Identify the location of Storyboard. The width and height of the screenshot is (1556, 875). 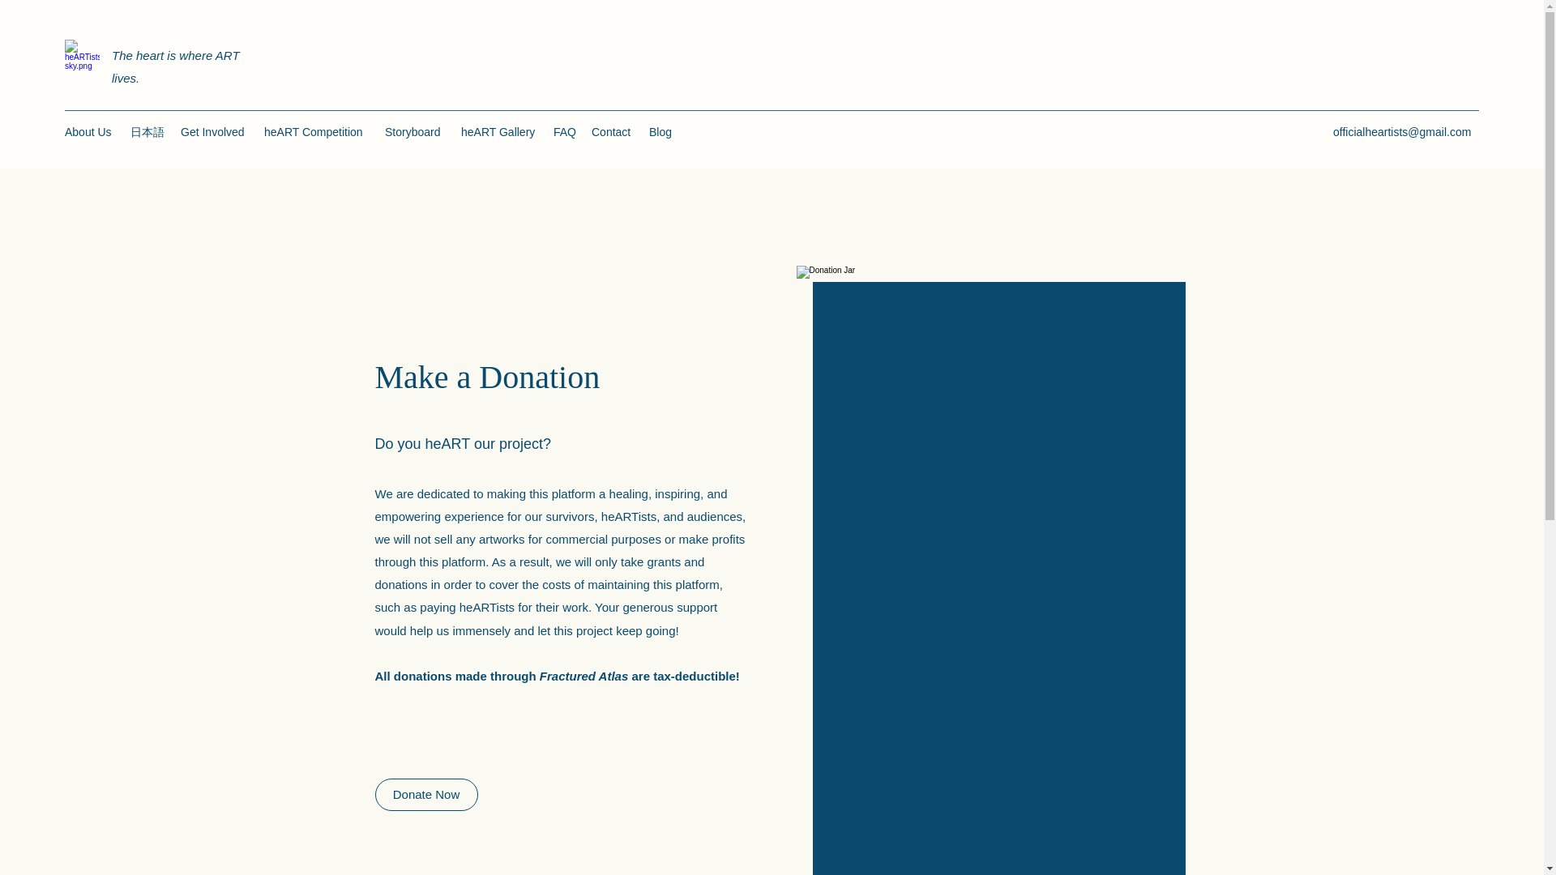
(414, 131).